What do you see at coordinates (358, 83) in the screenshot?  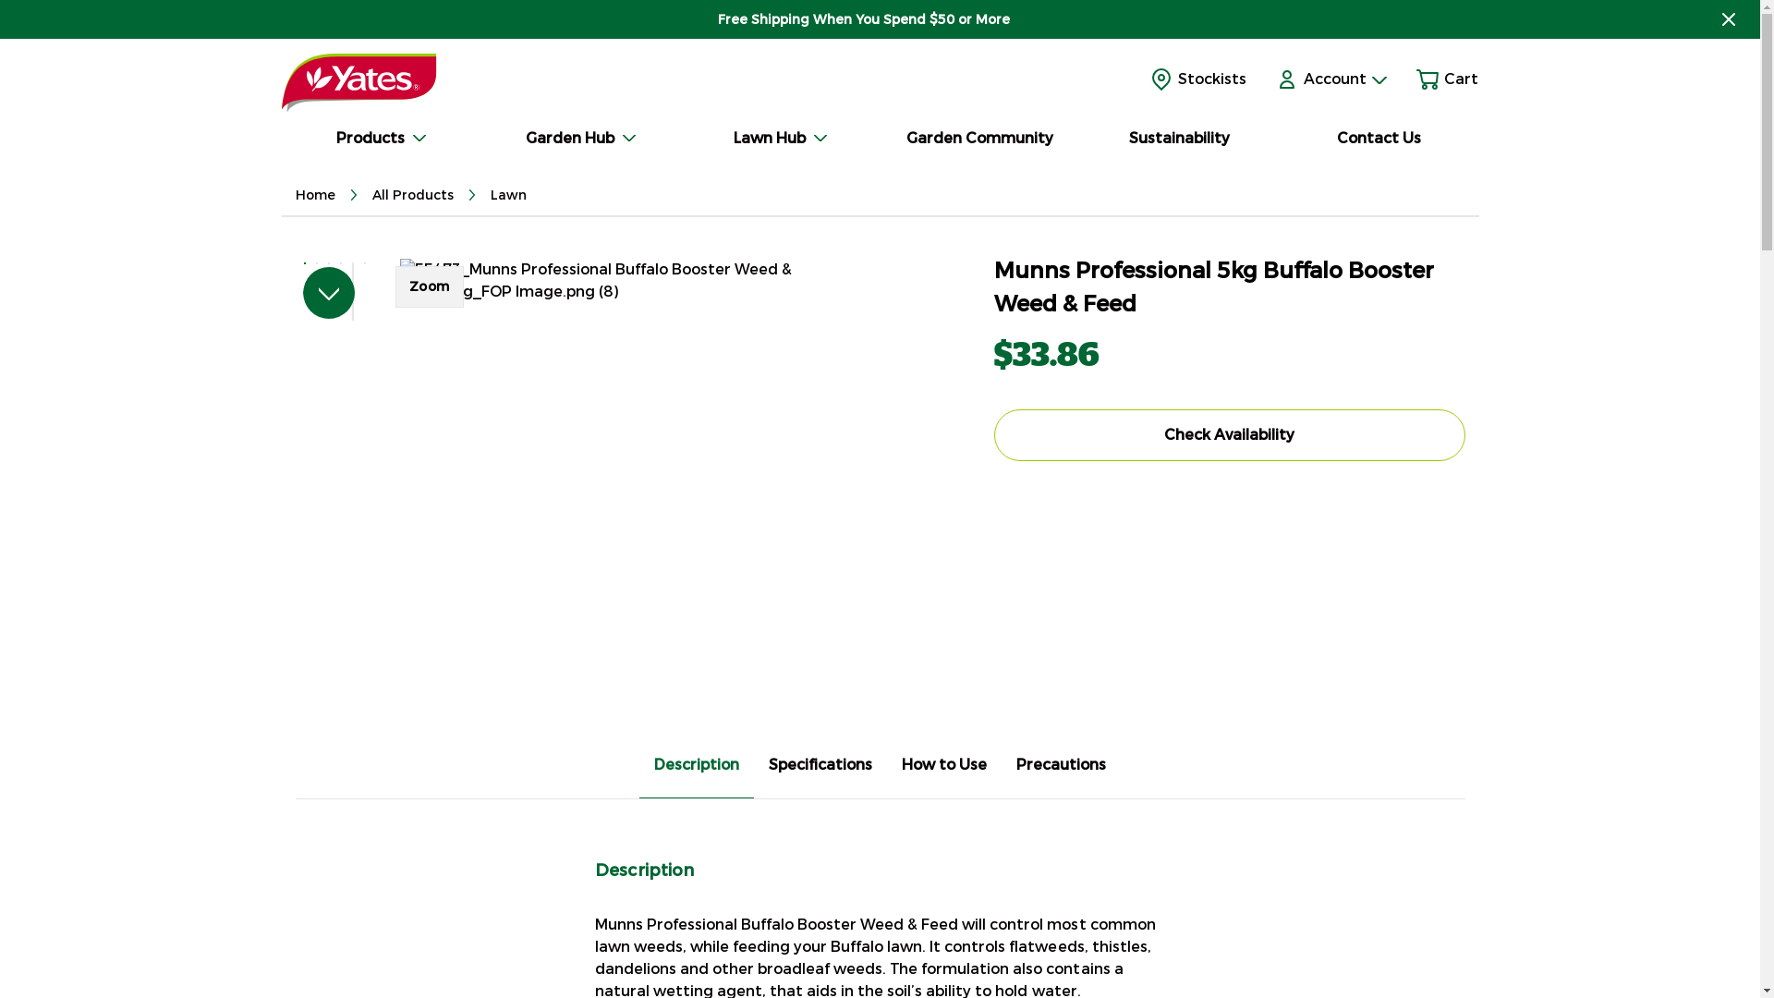 I see `Yates` at bounding box center [358, 83].